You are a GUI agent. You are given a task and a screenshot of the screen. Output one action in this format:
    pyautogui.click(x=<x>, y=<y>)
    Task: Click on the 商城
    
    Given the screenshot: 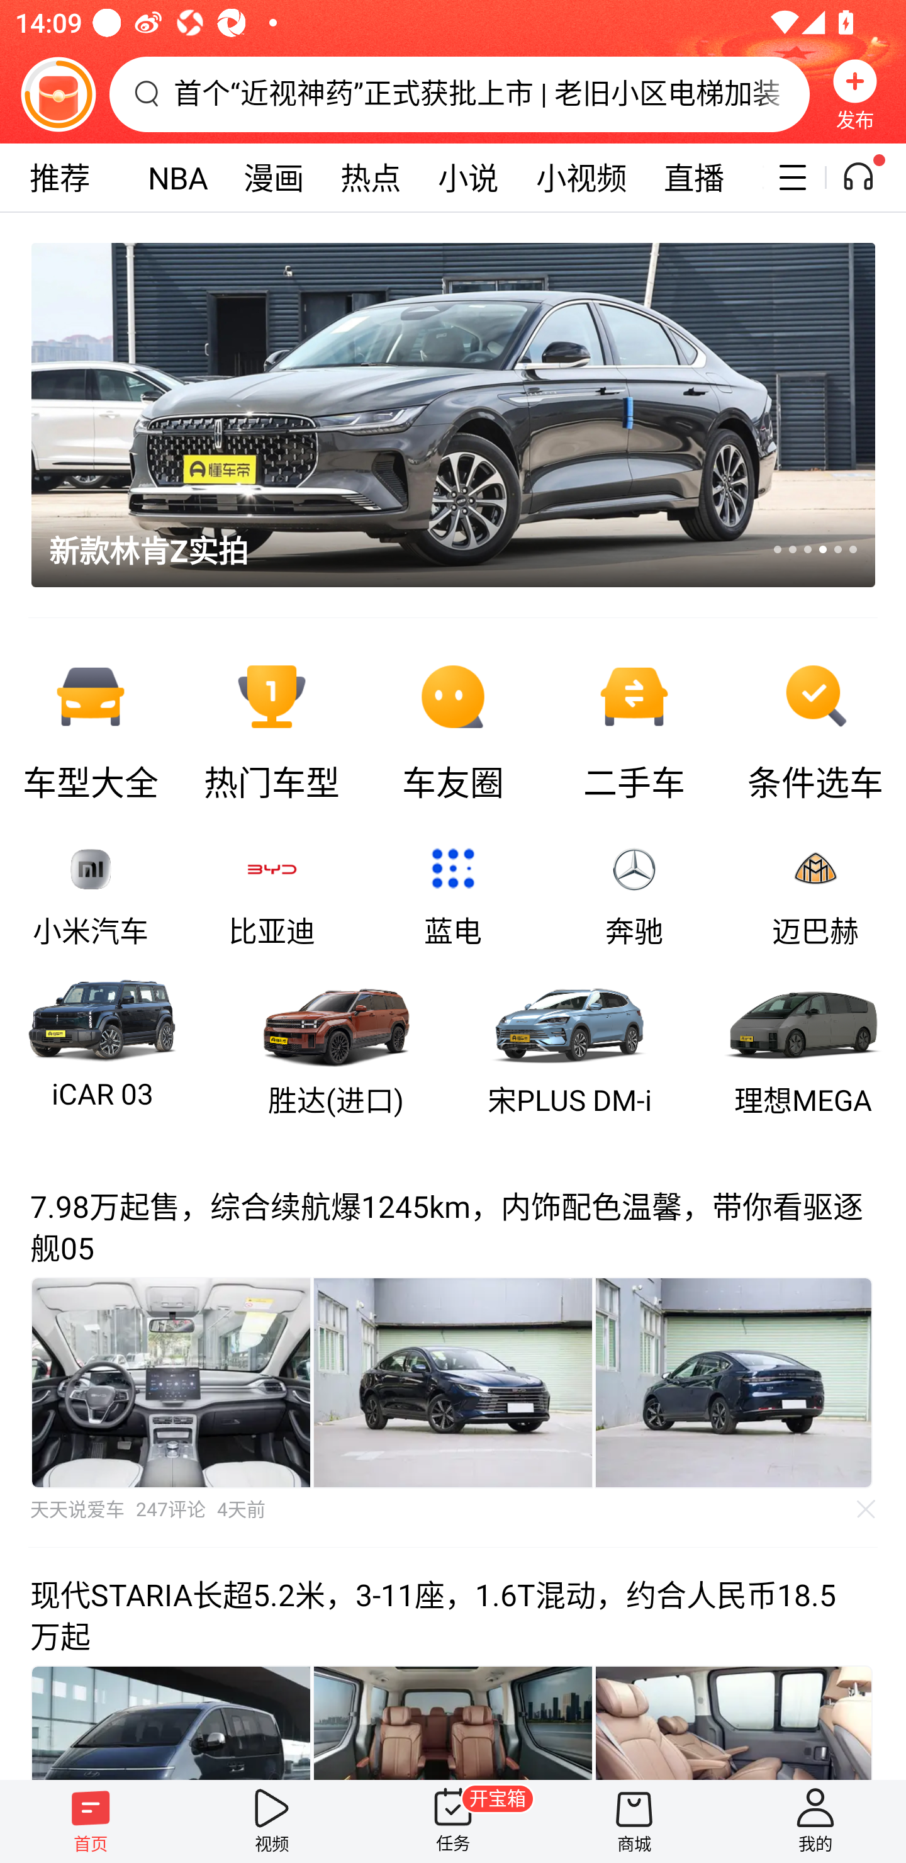 What is the action you would take?
    pyautogui.click(x=634, y=1821)
    